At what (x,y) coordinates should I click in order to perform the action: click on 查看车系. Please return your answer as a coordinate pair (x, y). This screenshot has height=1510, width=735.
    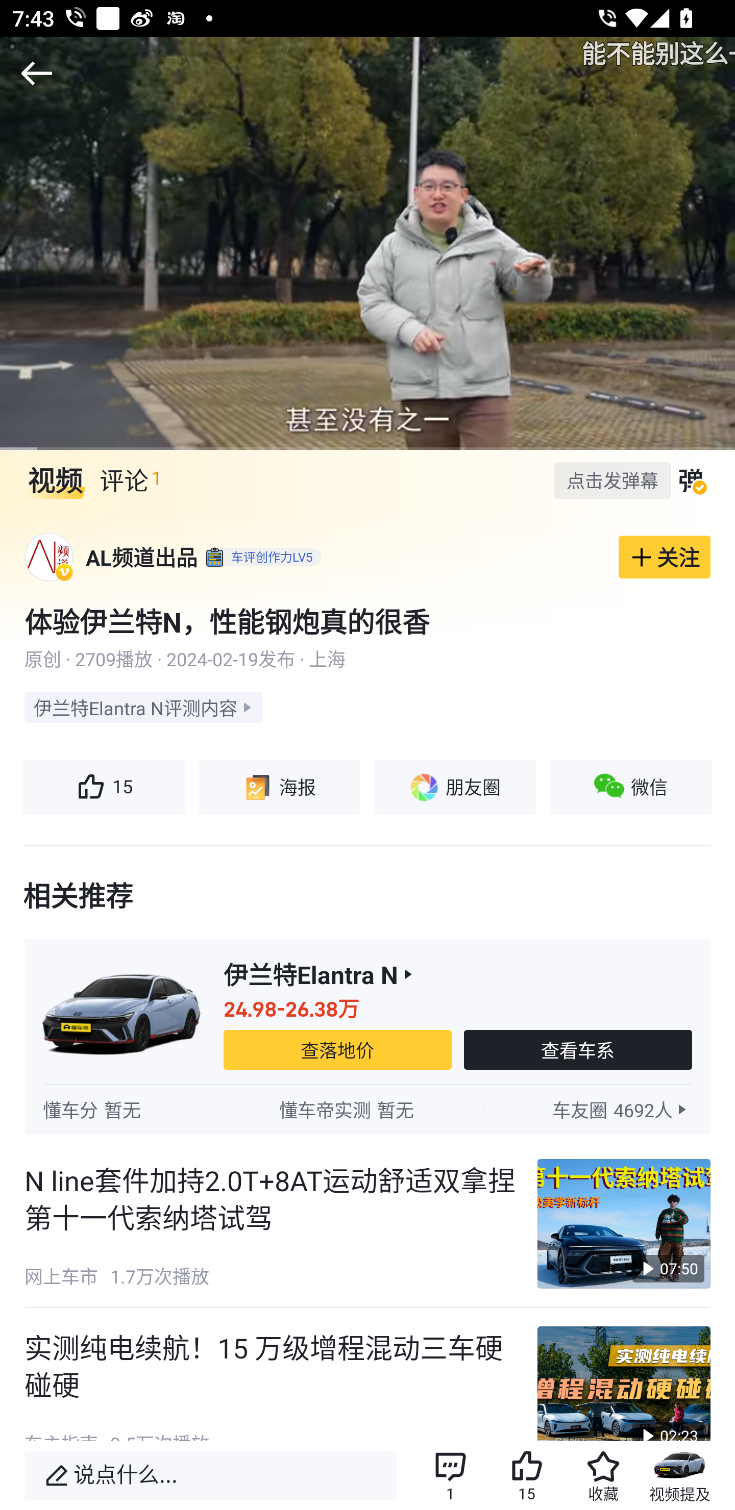
    Looking at the image, I should click on (578, 1049).